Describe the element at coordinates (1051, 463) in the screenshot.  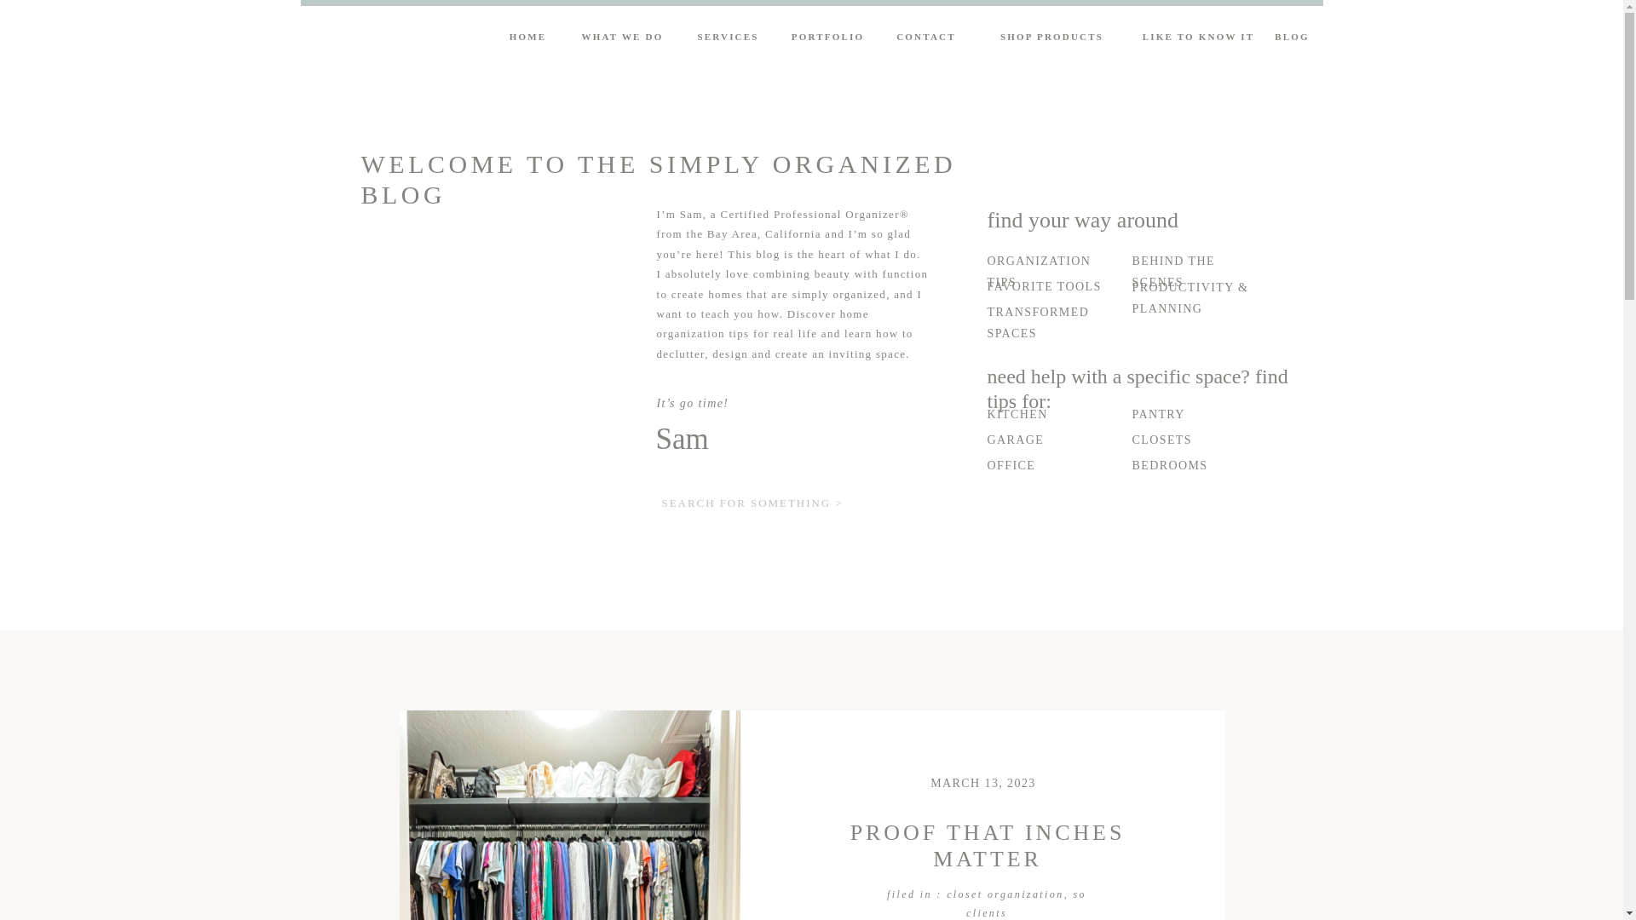
I see `OFFICE` at that location.